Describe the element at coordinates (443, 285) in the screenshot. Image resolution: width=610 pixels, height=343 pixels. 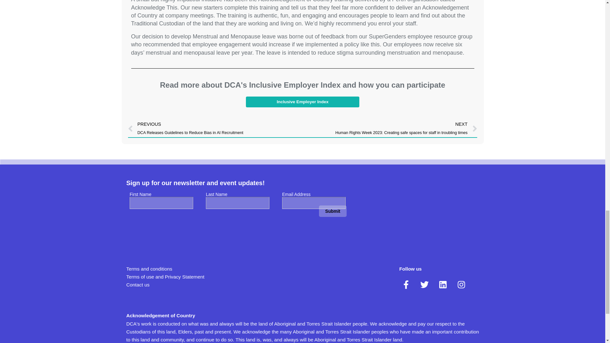
I see `LinkedIn` at that location.